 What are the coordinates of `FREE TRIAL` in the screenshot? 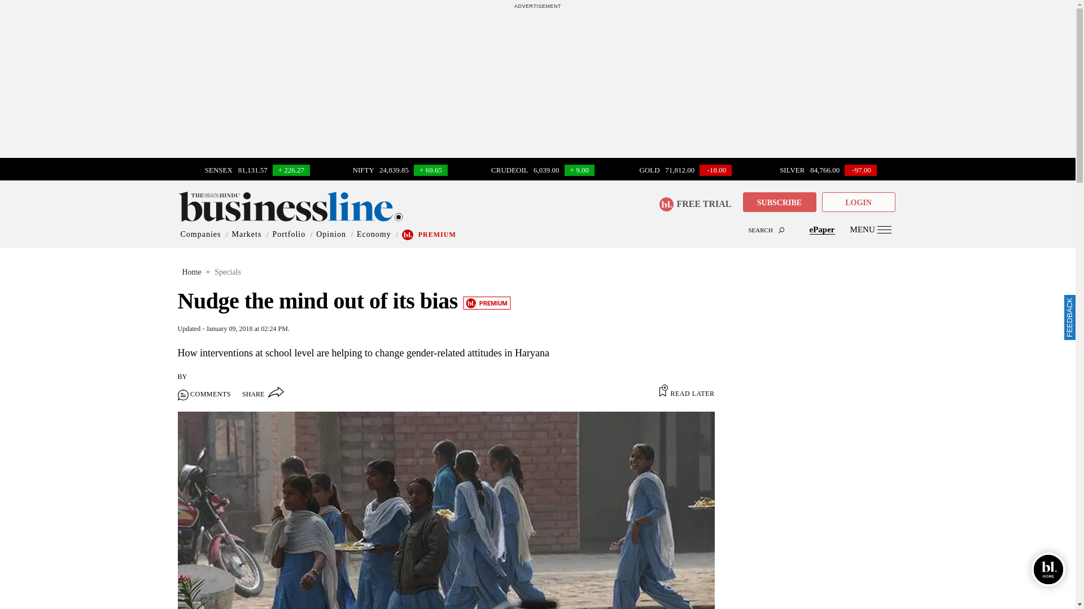 It's located at (694, 204).